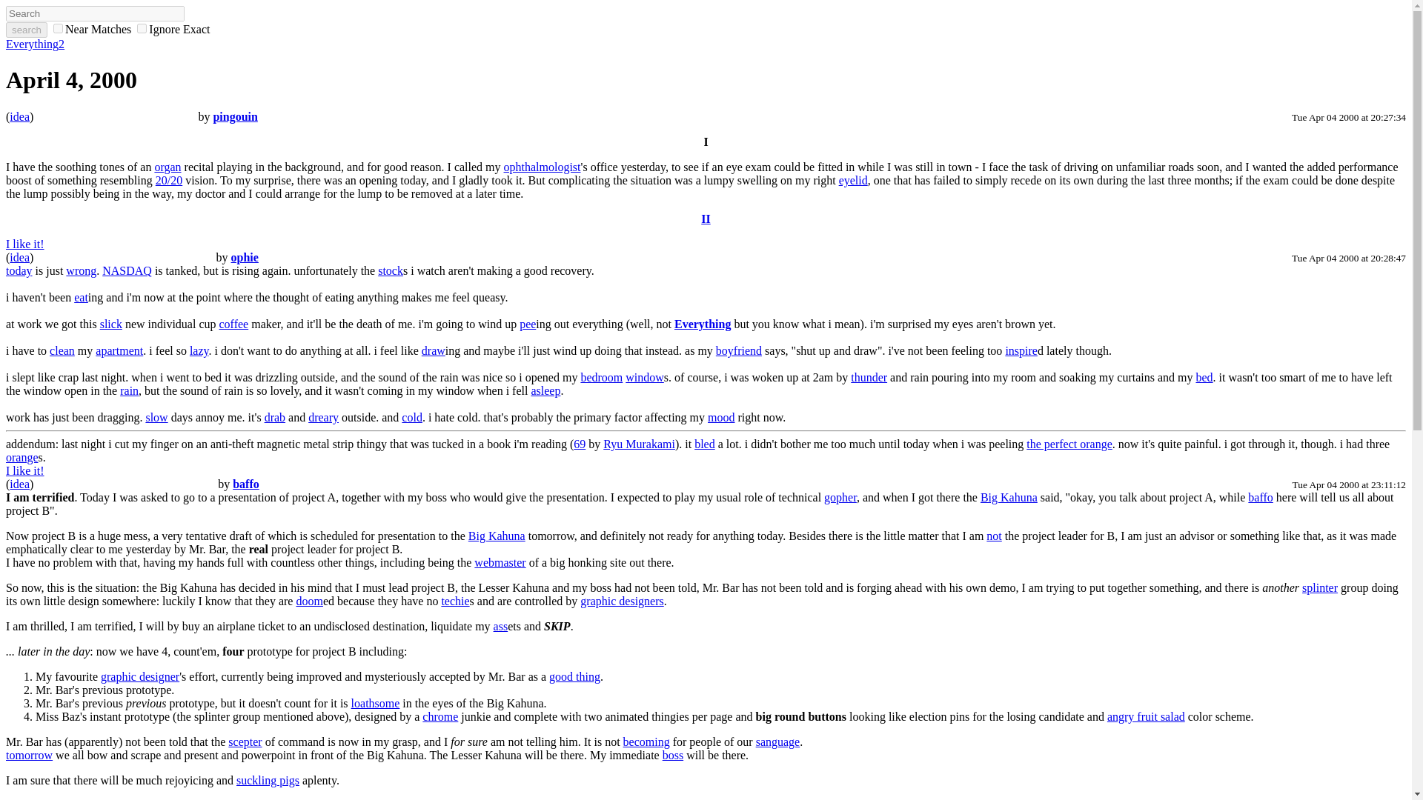 This screenshot has height=800, width=1423. Describe the element at coordinates (119, 350) in the screenshot. I see `apartment` at that location.